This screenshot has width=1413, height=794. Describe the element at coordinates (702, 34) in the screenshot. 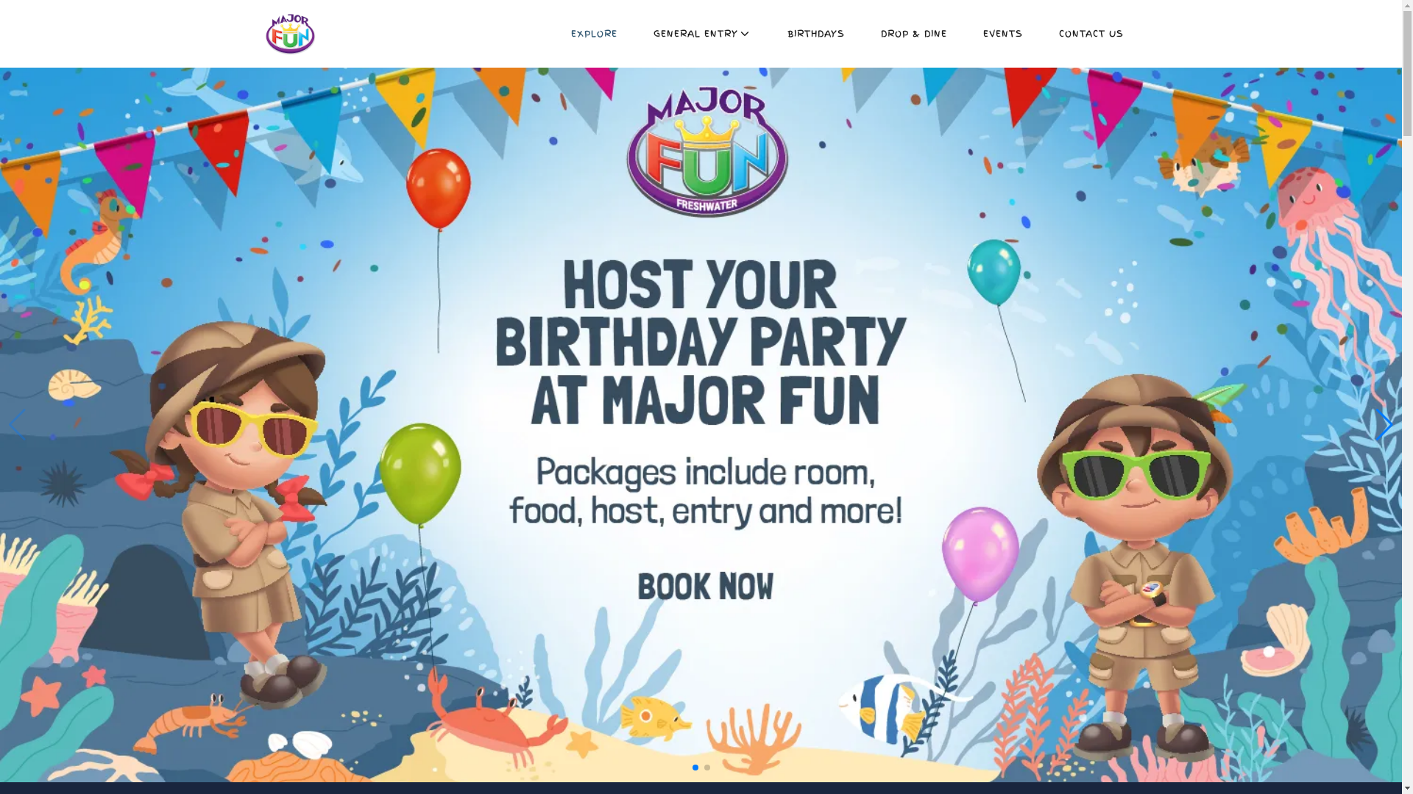

I see `GENERAL ENTRY` at that location.